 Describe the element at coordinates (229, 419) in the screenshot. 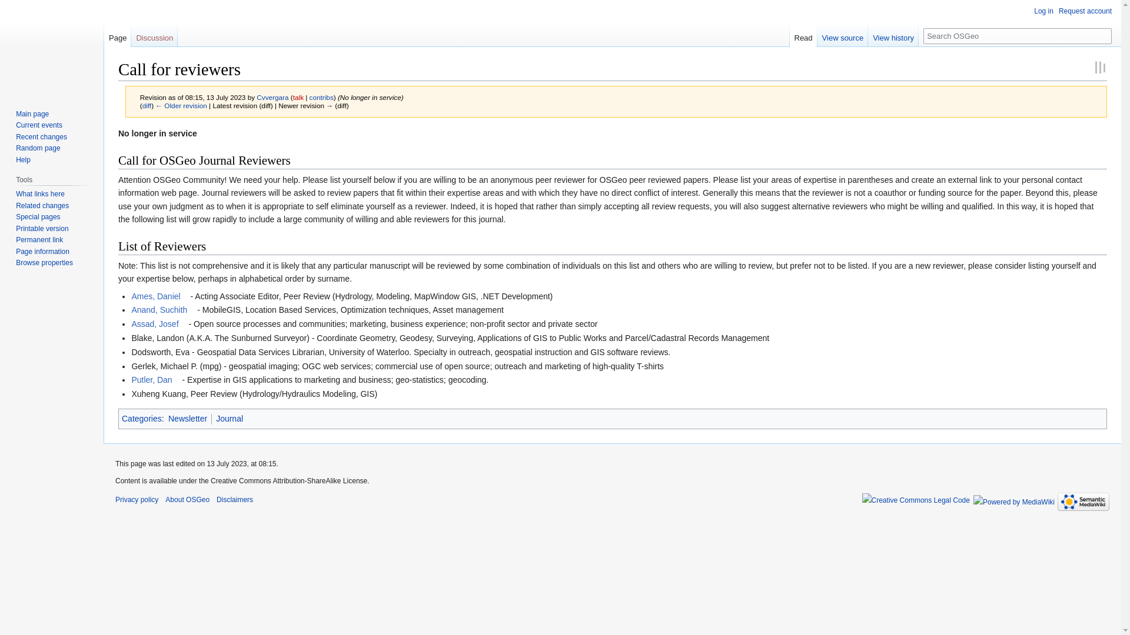

I see `Category:Journal` at that location.